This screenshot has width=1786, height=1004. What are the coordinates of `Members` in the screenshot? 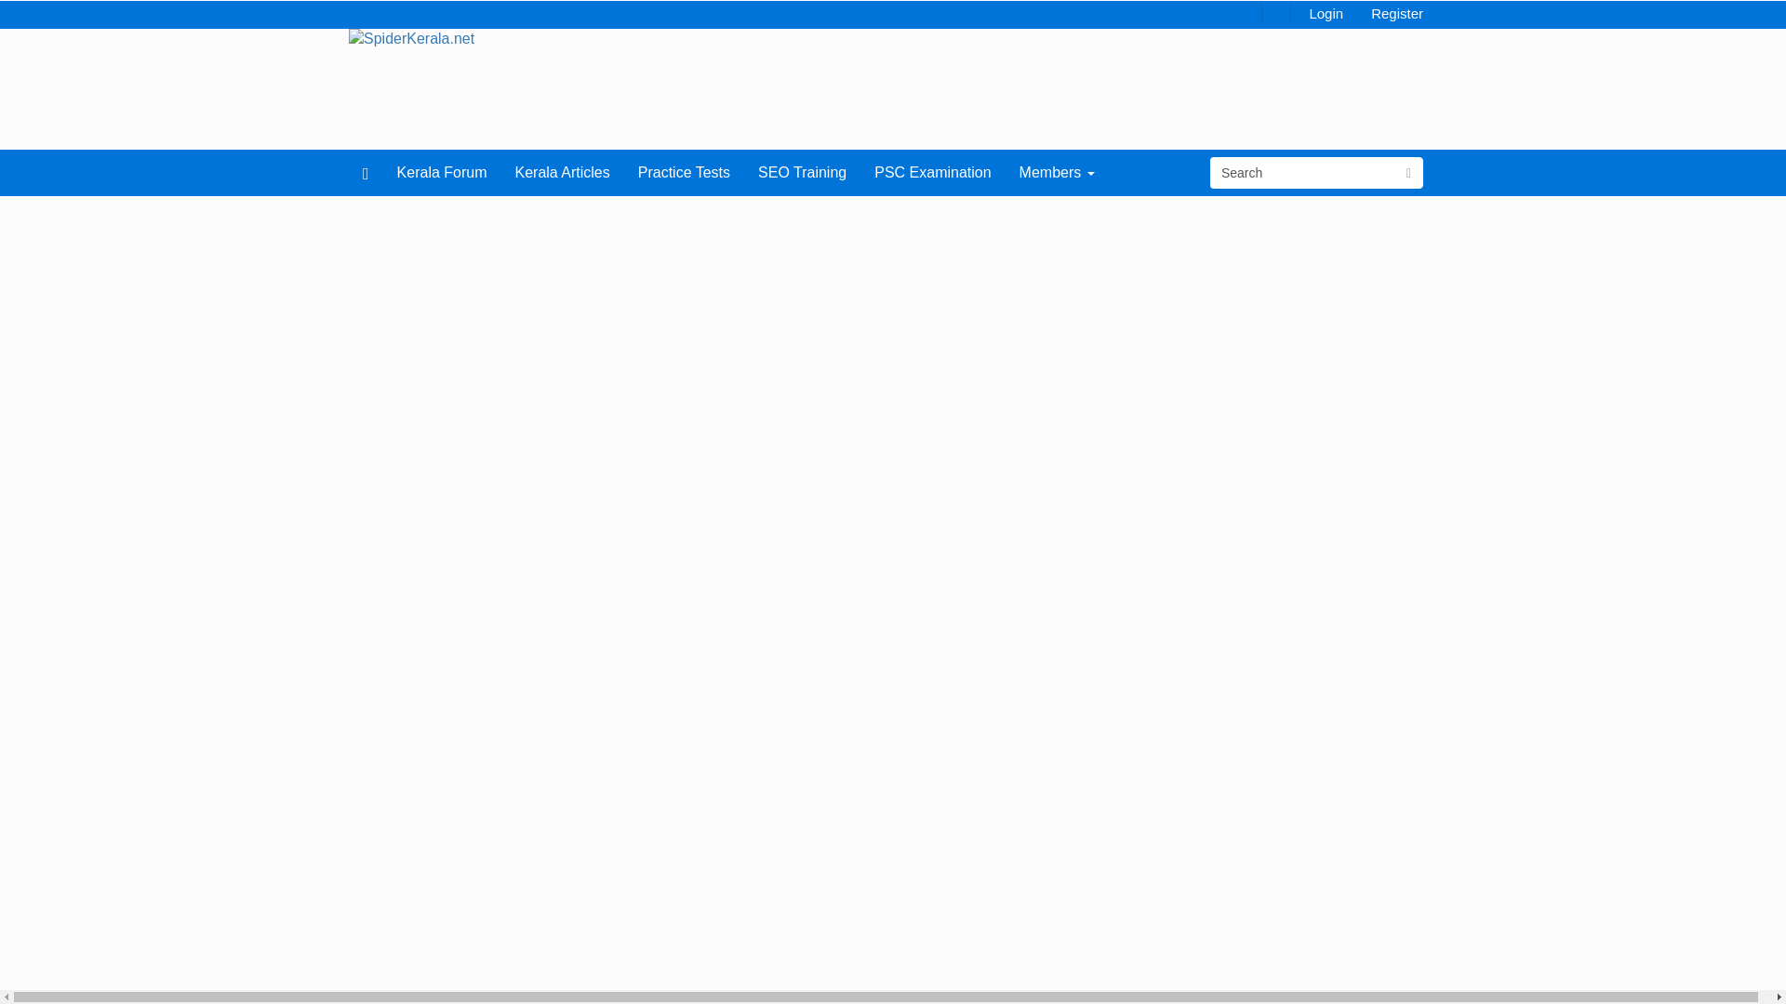 It's located at (1057, 172).